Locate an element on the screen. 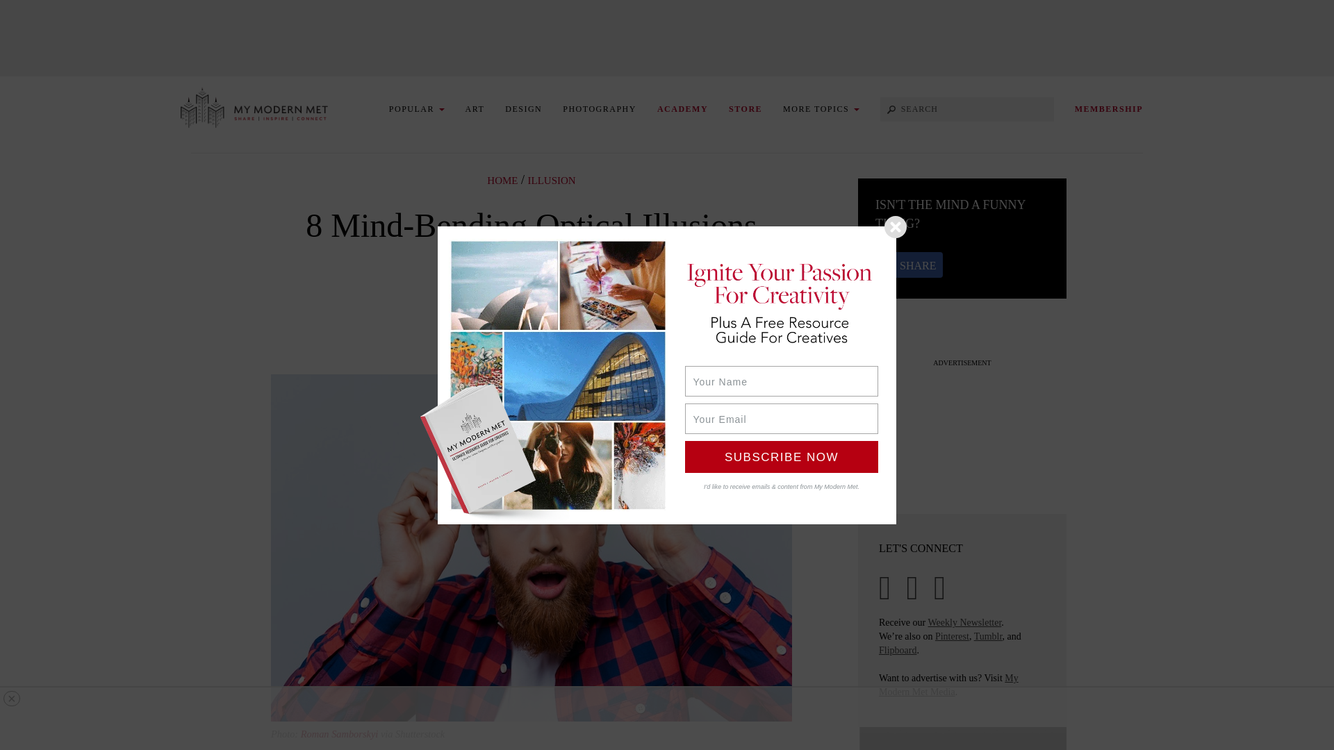  SUBSCRIBE NOW is located at coordinates (781, 456).